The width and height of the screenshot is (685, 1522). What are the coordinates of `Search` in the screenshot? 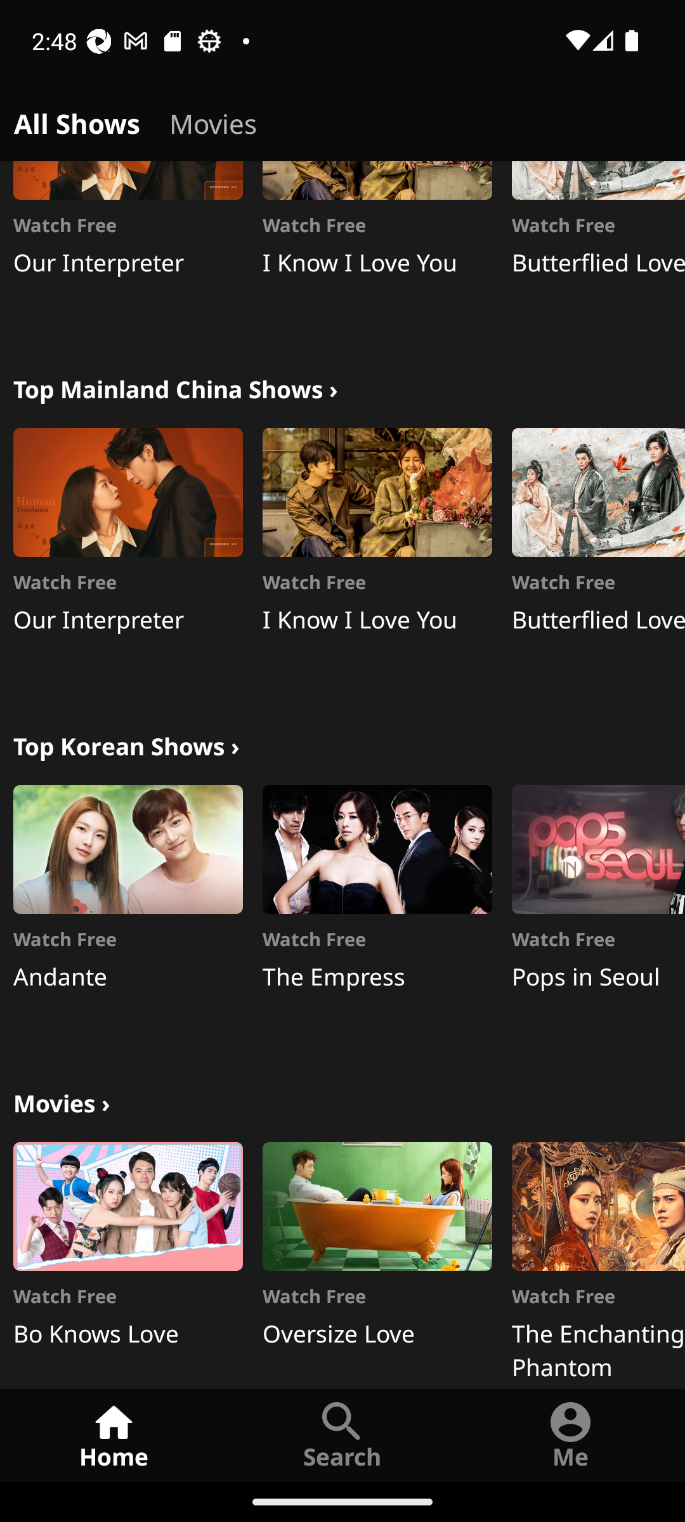 It's located at (342, 1434).